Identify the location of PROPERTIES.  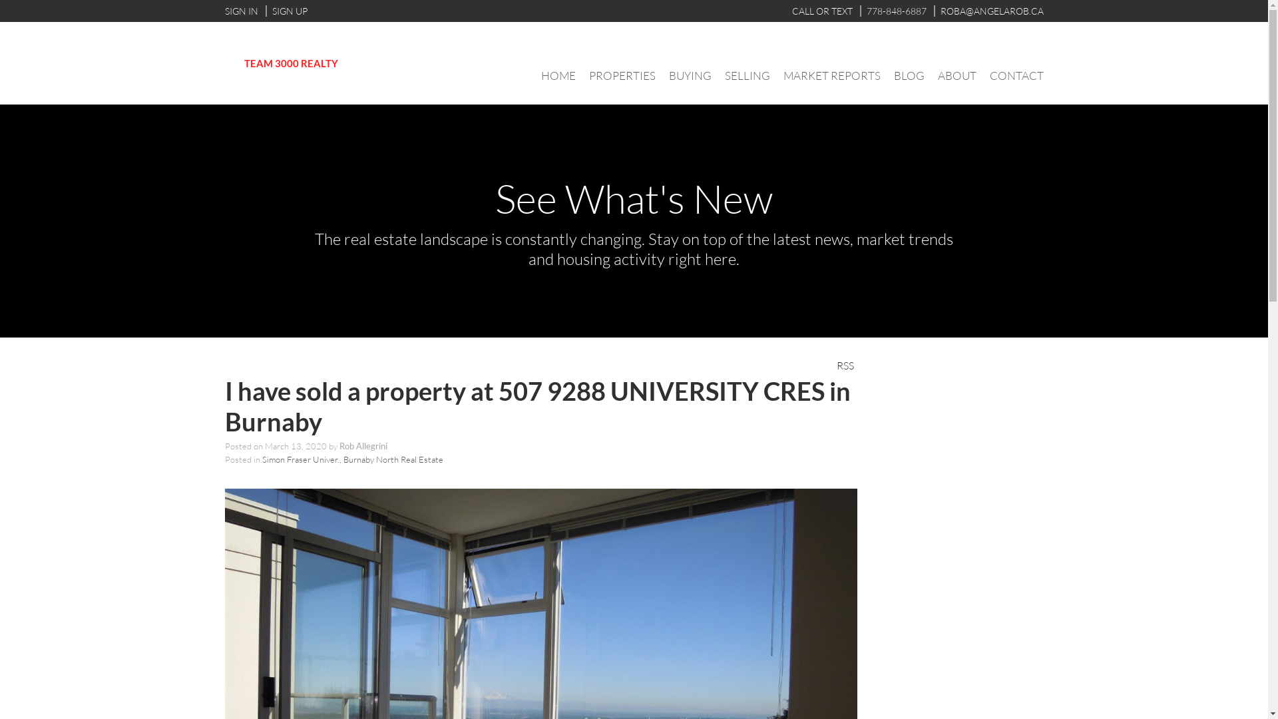
(622, 76).